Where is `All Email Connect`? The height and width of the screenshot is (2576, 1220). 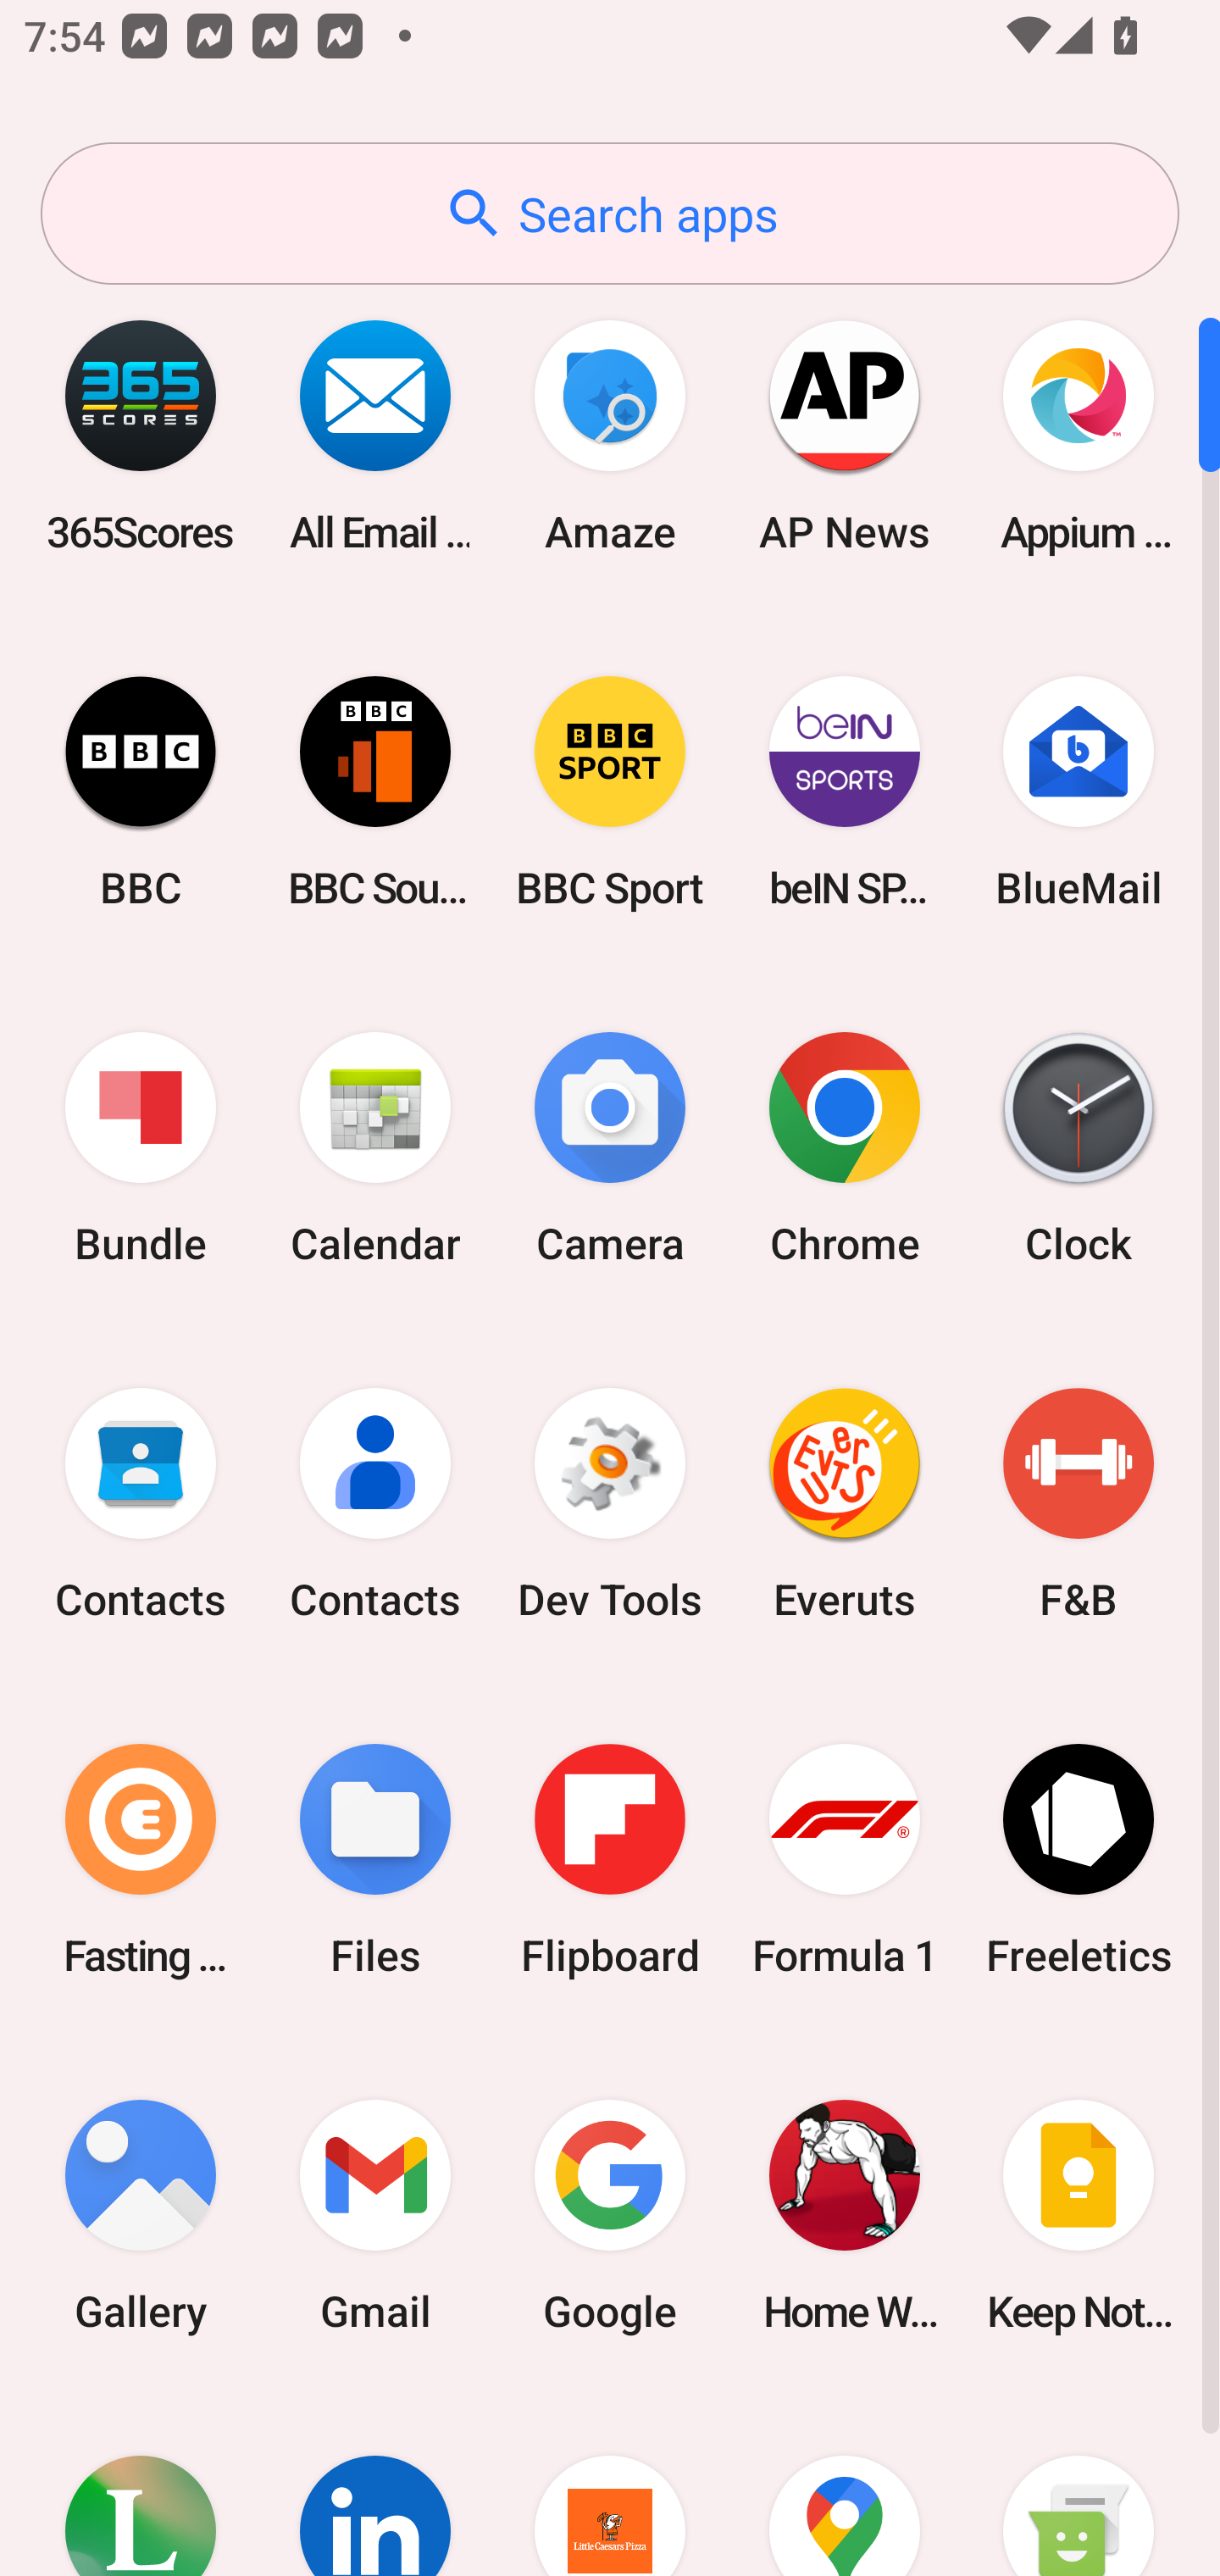
All Email Connect is located at coordinates (375, 436).